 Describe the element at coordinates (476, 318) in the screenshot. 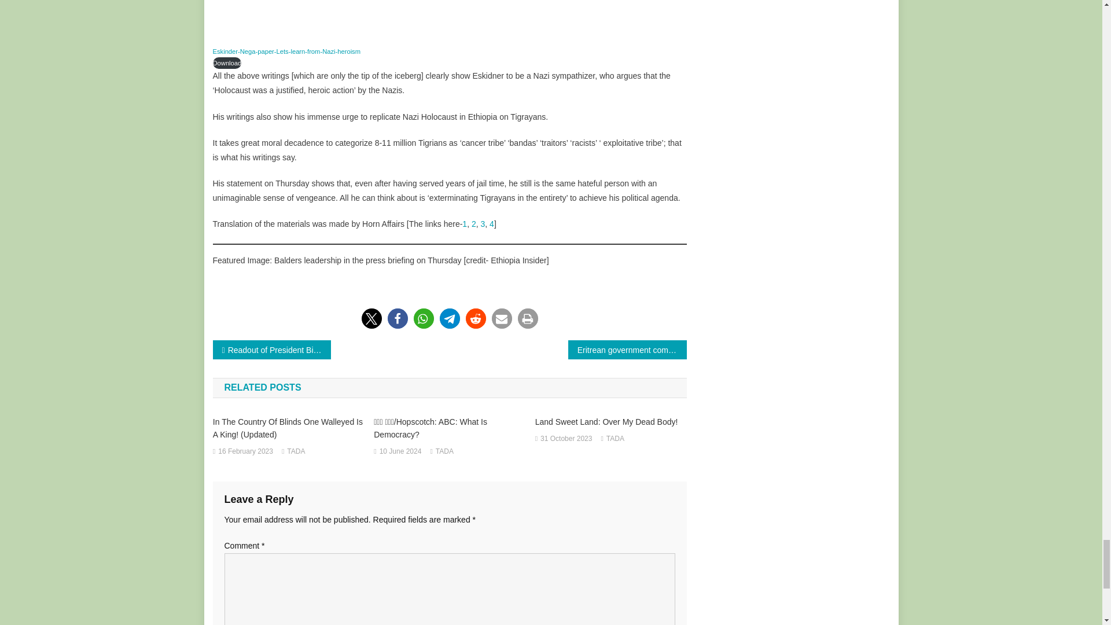

I see `Share on Reddit` at that location.